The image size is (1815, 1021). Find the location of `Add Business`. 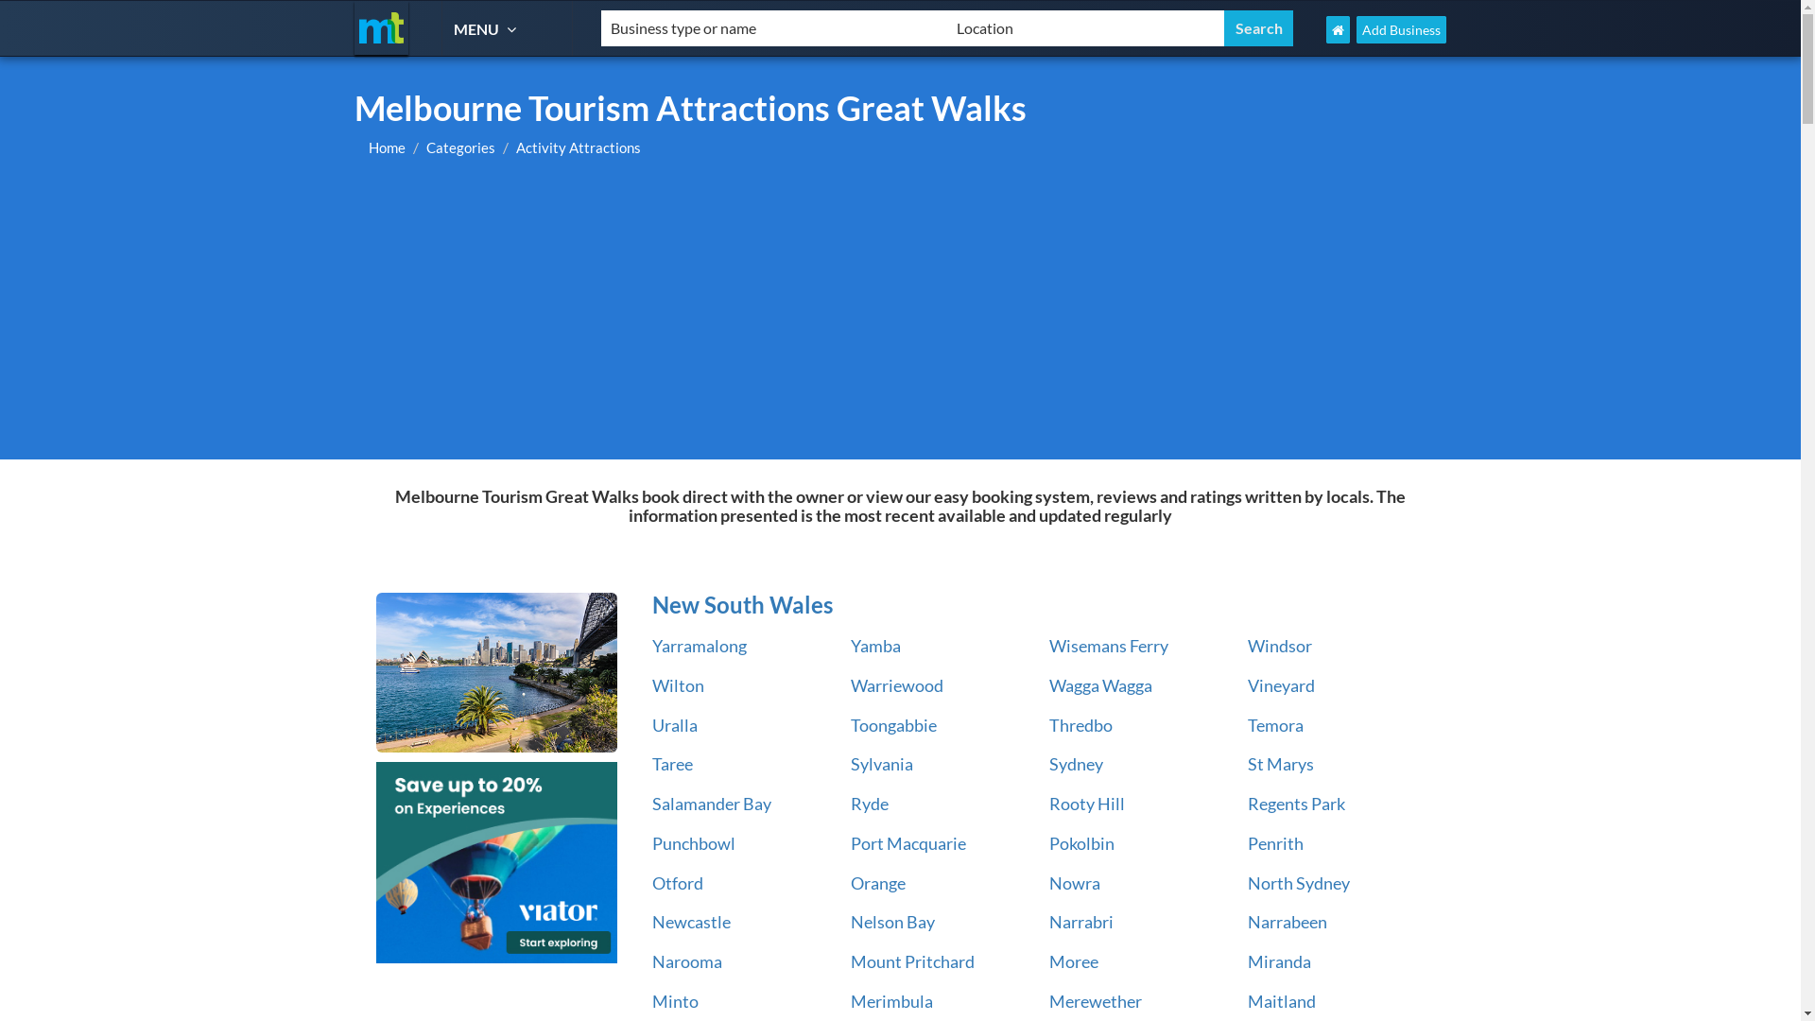

Add Business is located at coordinates (1401, 30).